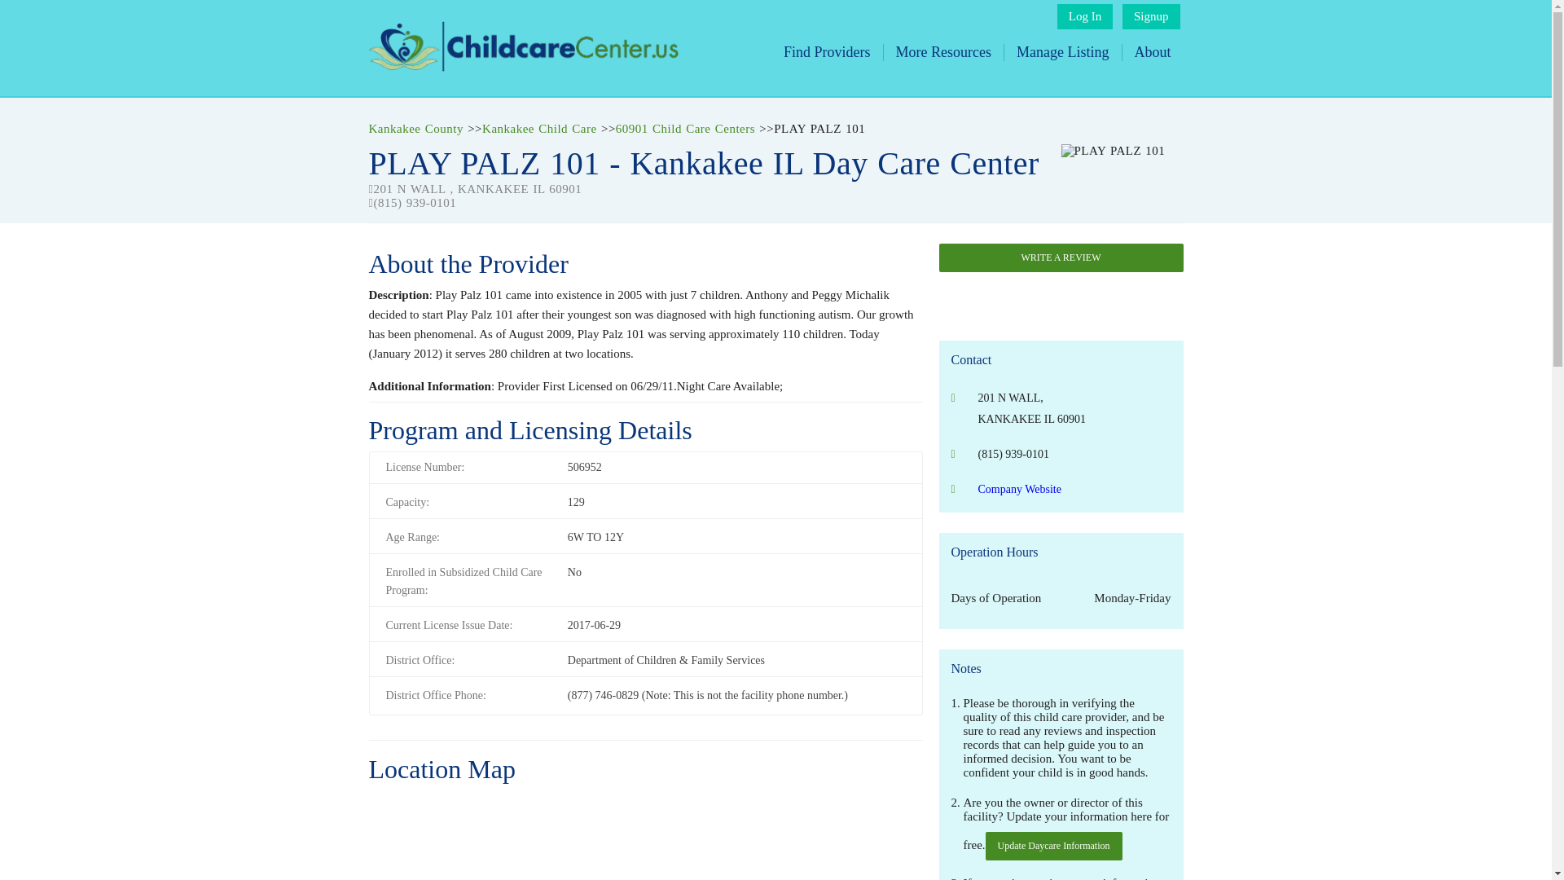 The width and height of the screenshot is (1564, 880). What do you see at coordinates (1018, 489) in the screenshot?
I see `Company Website` at bounding box center [1018, 489].